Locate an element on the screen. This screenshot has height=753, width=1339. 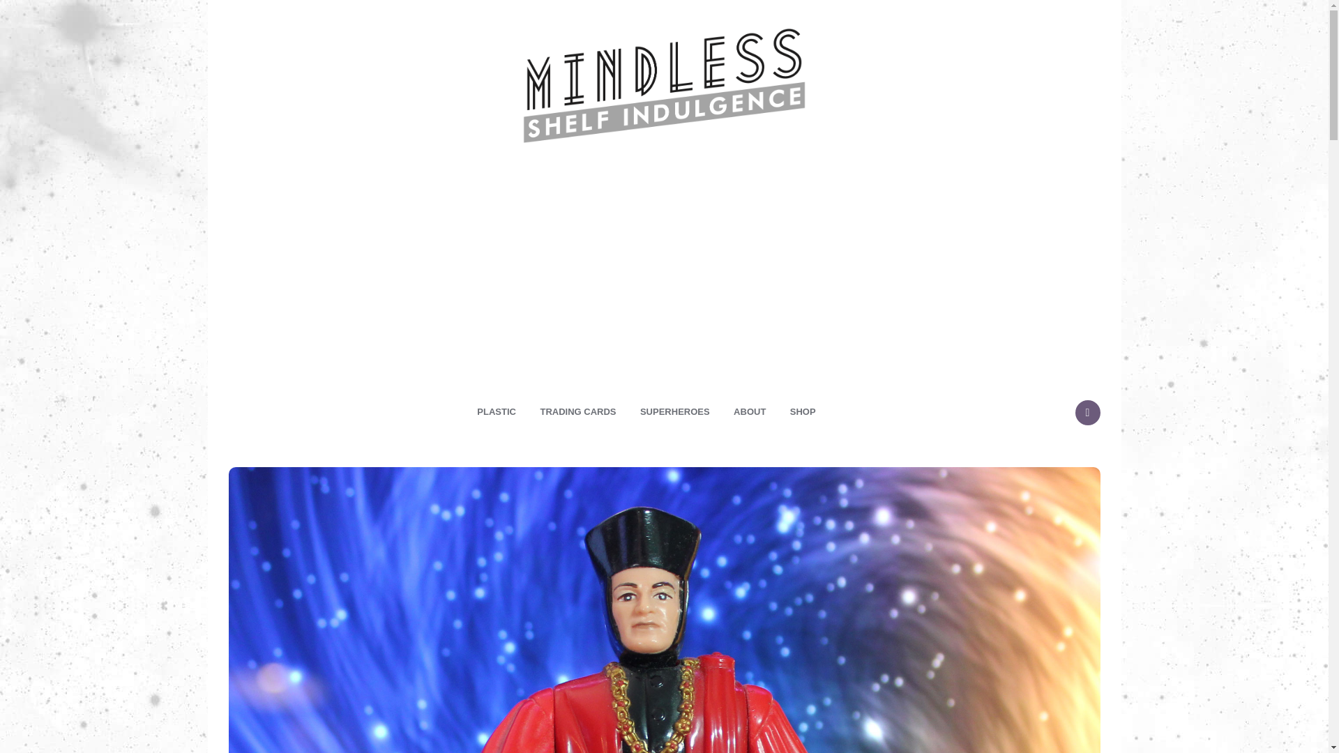
TRADING CARDS is located at coordinates (577, 411).